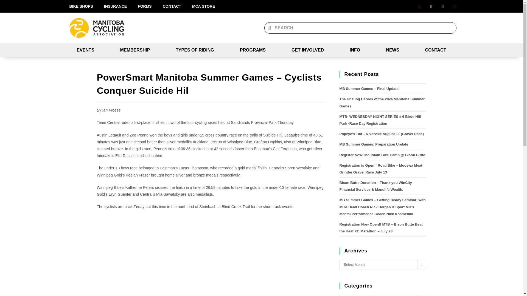 This screenshot has width=527, height=296. Describe the element at coordinates (172, 6) in the screenshot. I see `CONTACT` at that location.